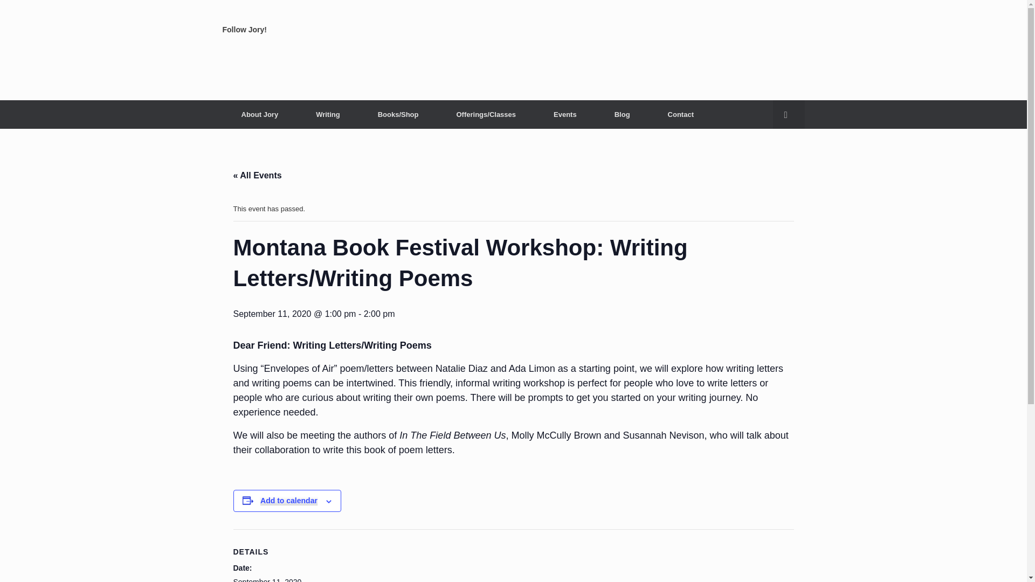 The height and width of the screenshot is (582, 1035). What do you see at coordinates (267, 580) in the screenshot?
I see `2020-09-11` at bounding box center [267, 580].